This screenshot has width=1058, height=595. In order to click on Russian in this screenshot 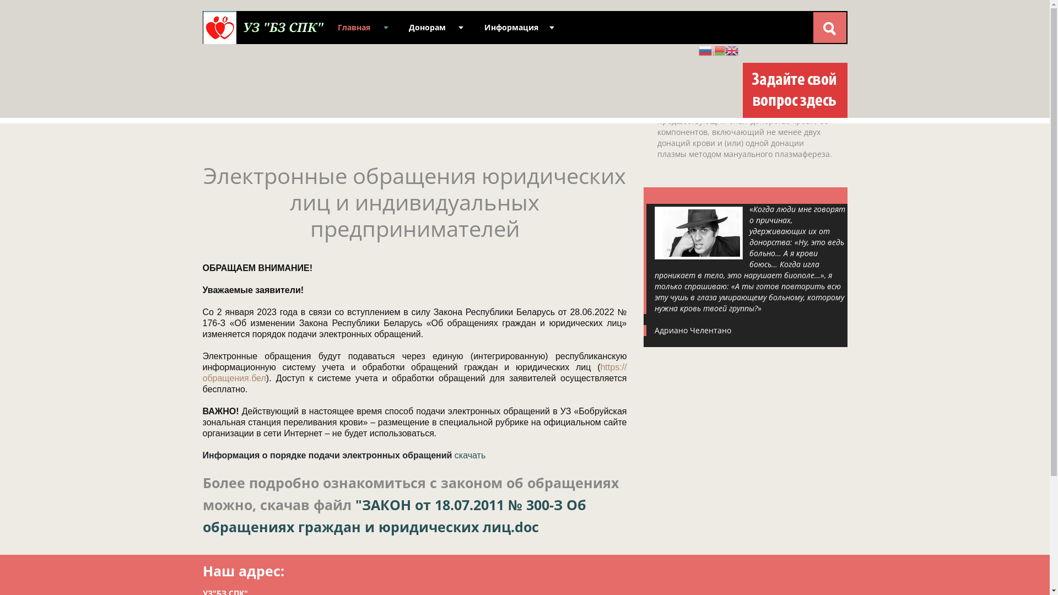, I will do `click(705, 50)`.